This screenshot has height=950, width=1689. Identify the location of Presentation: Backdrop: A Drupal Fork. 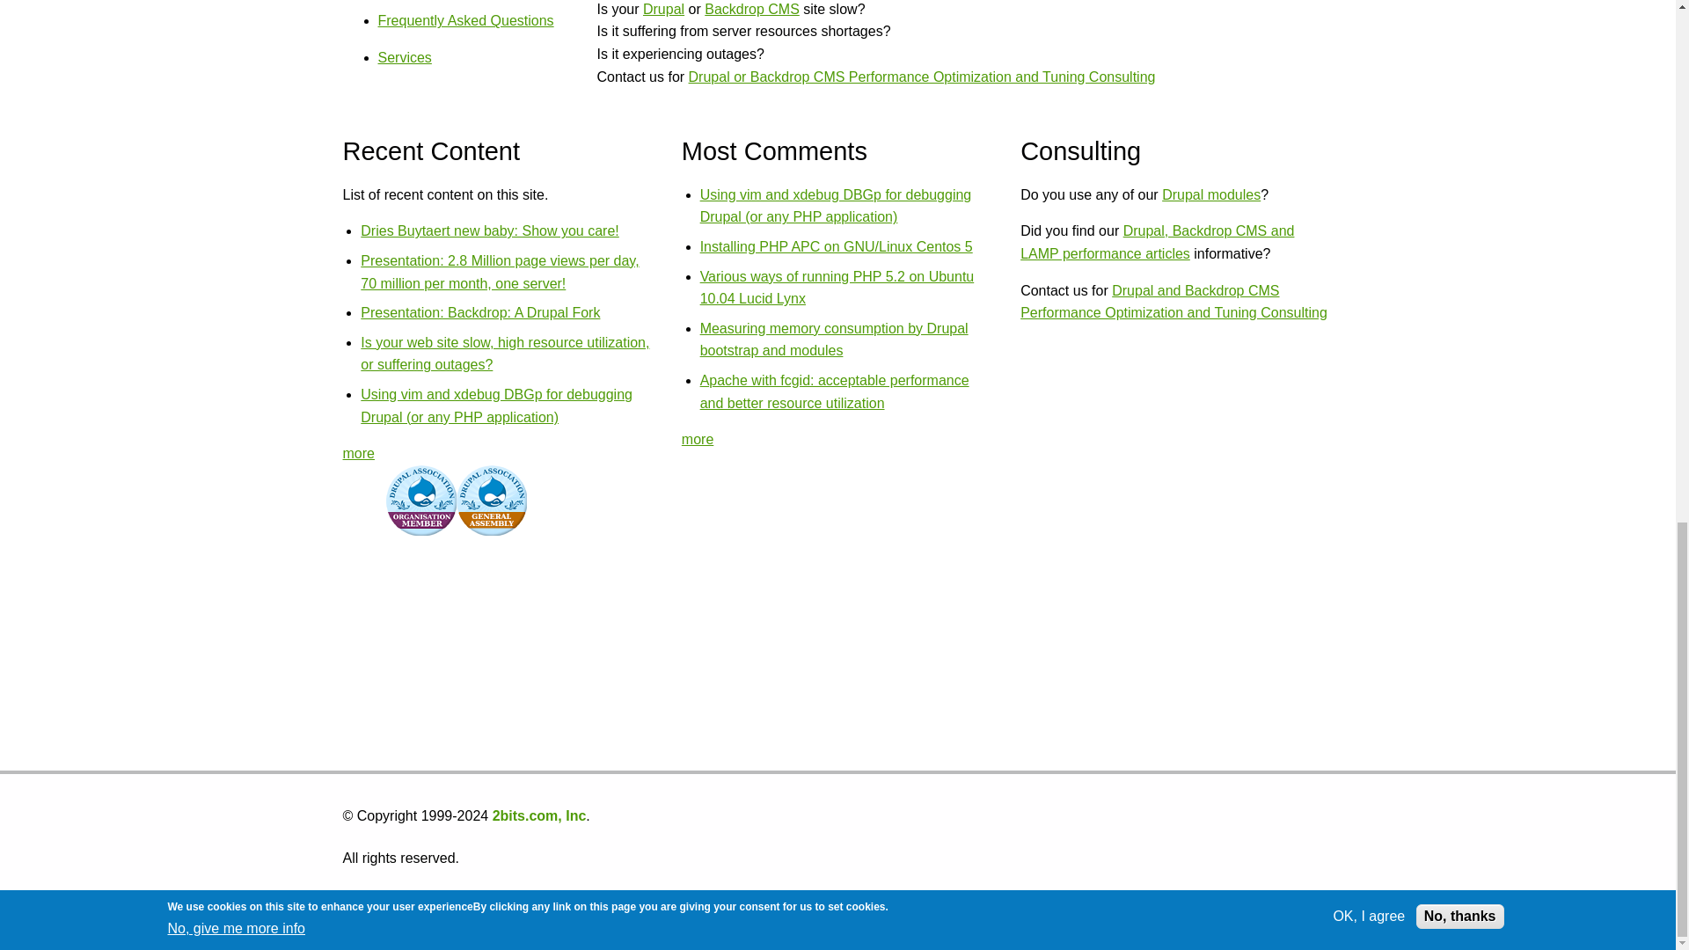
(480, 311).